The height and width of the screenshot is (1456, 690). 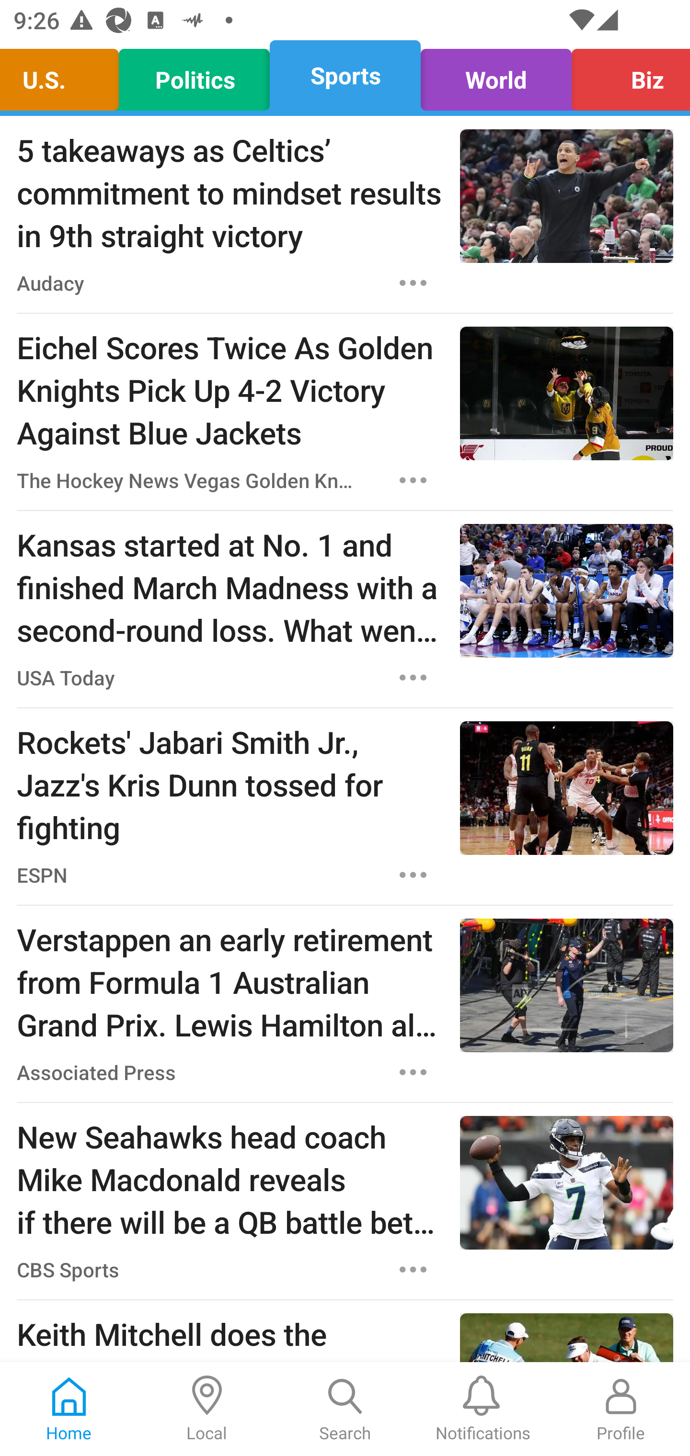 I want to click on Politics, so click(x=195, y=76).